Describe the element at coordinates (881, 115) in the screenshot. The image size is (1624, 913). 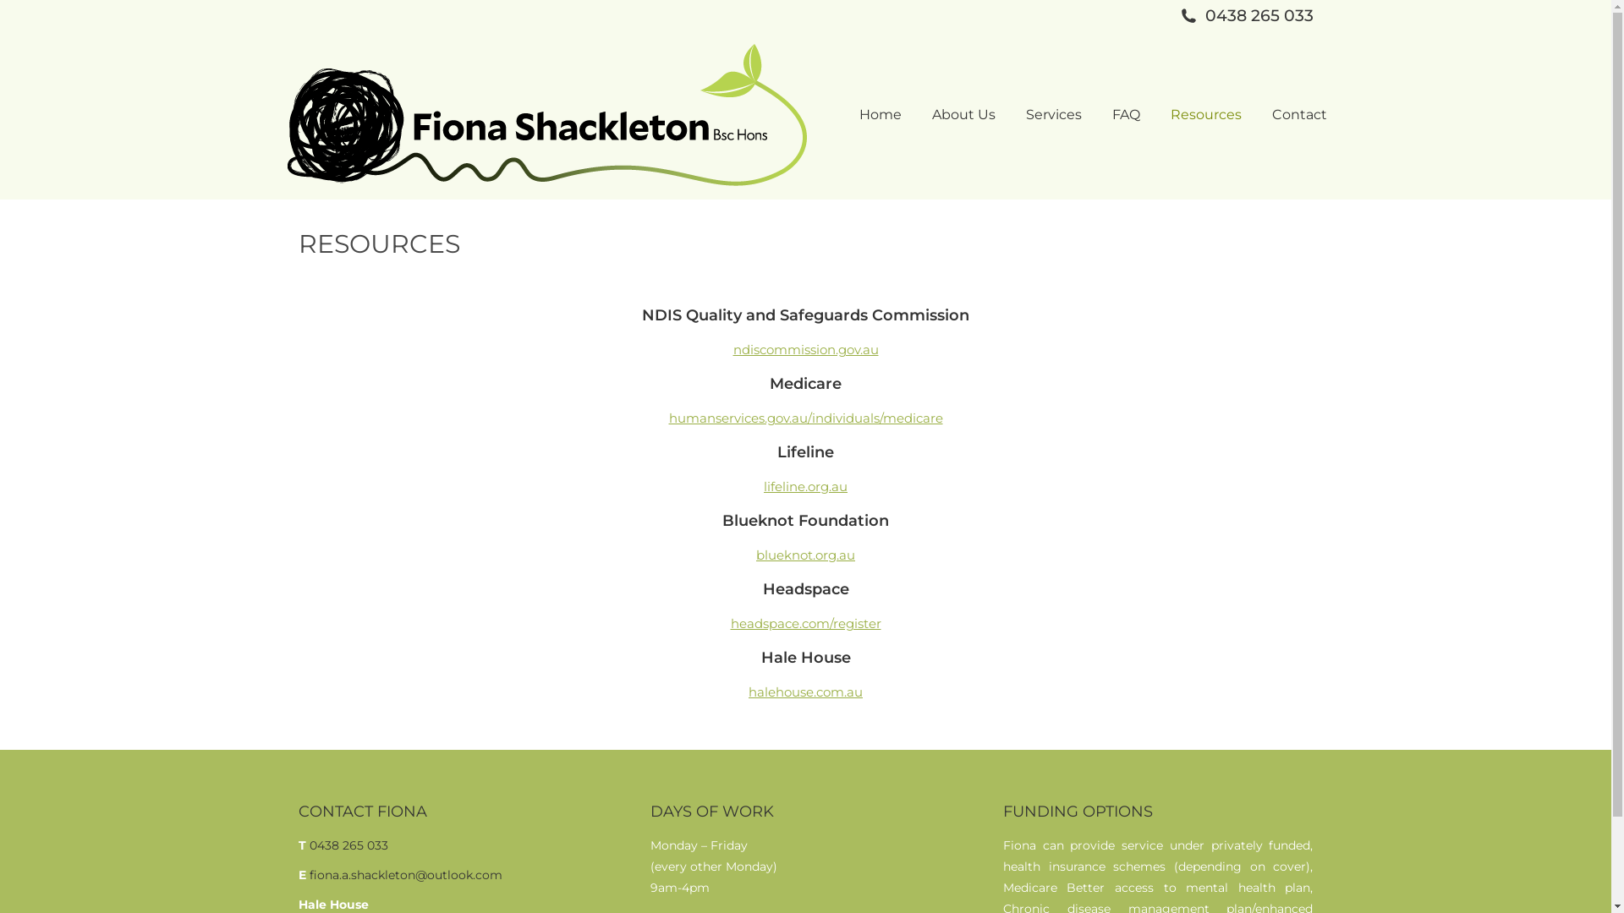
I see `Home` at that location.